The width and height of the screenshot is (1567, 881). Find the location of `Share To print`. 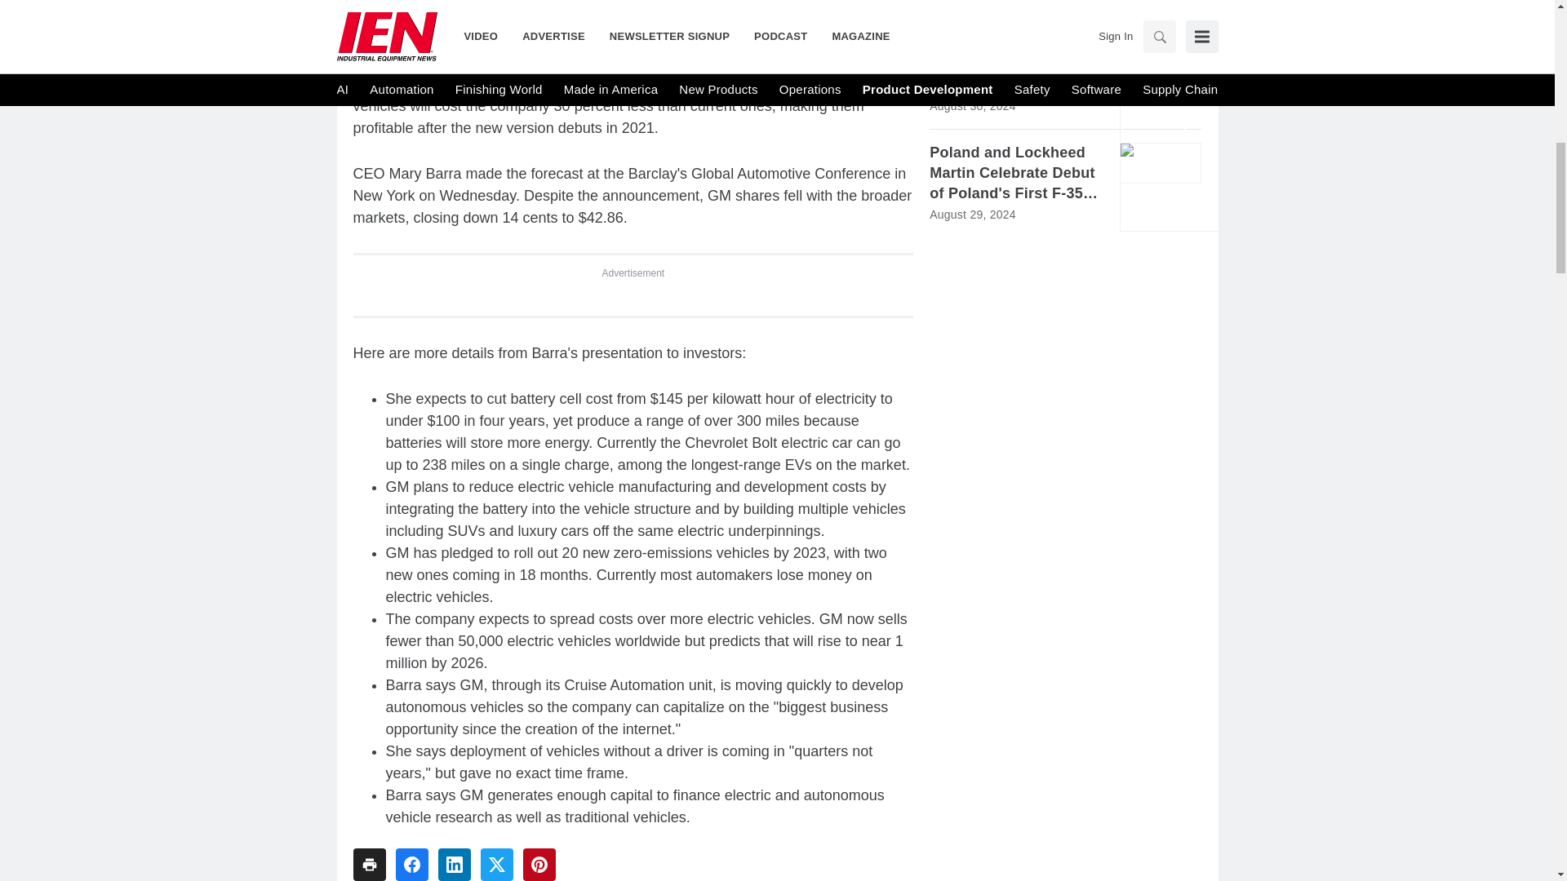

Share To print is located at coordinates (369, 865).